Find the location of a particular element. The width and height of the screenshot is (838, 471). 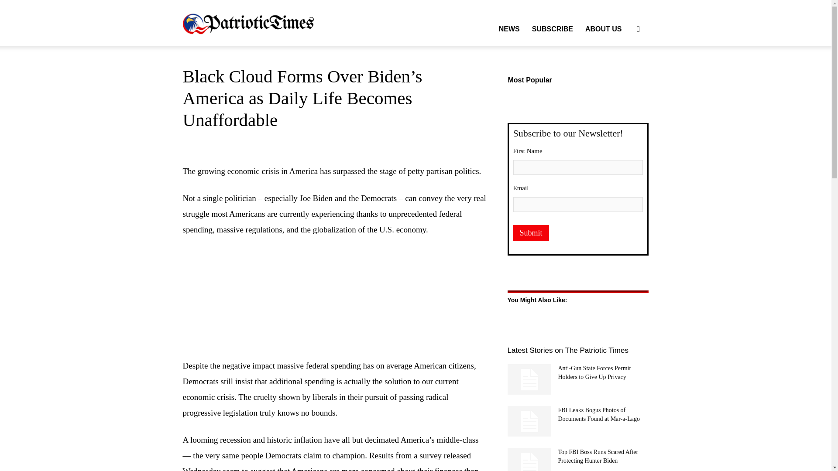

Latest Stories on The Patriotic Times is located at coordinates (567, 350).